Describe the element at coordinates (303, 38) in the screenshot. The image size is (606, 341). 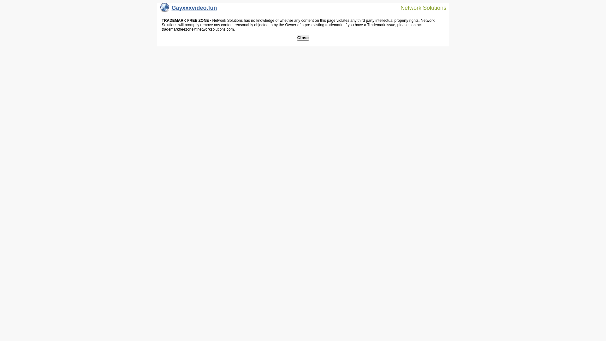
I see `Close` at that location.